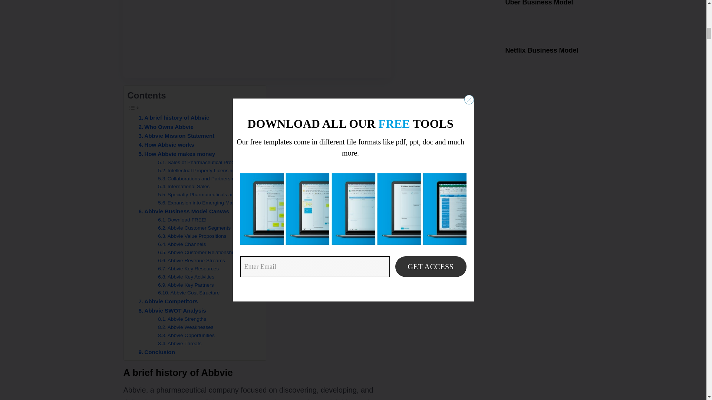  What do you see at coordinates (201, 203) in the screenshot?
I see `Expansion into Emerging Markets` at bounding box center [201, 203].